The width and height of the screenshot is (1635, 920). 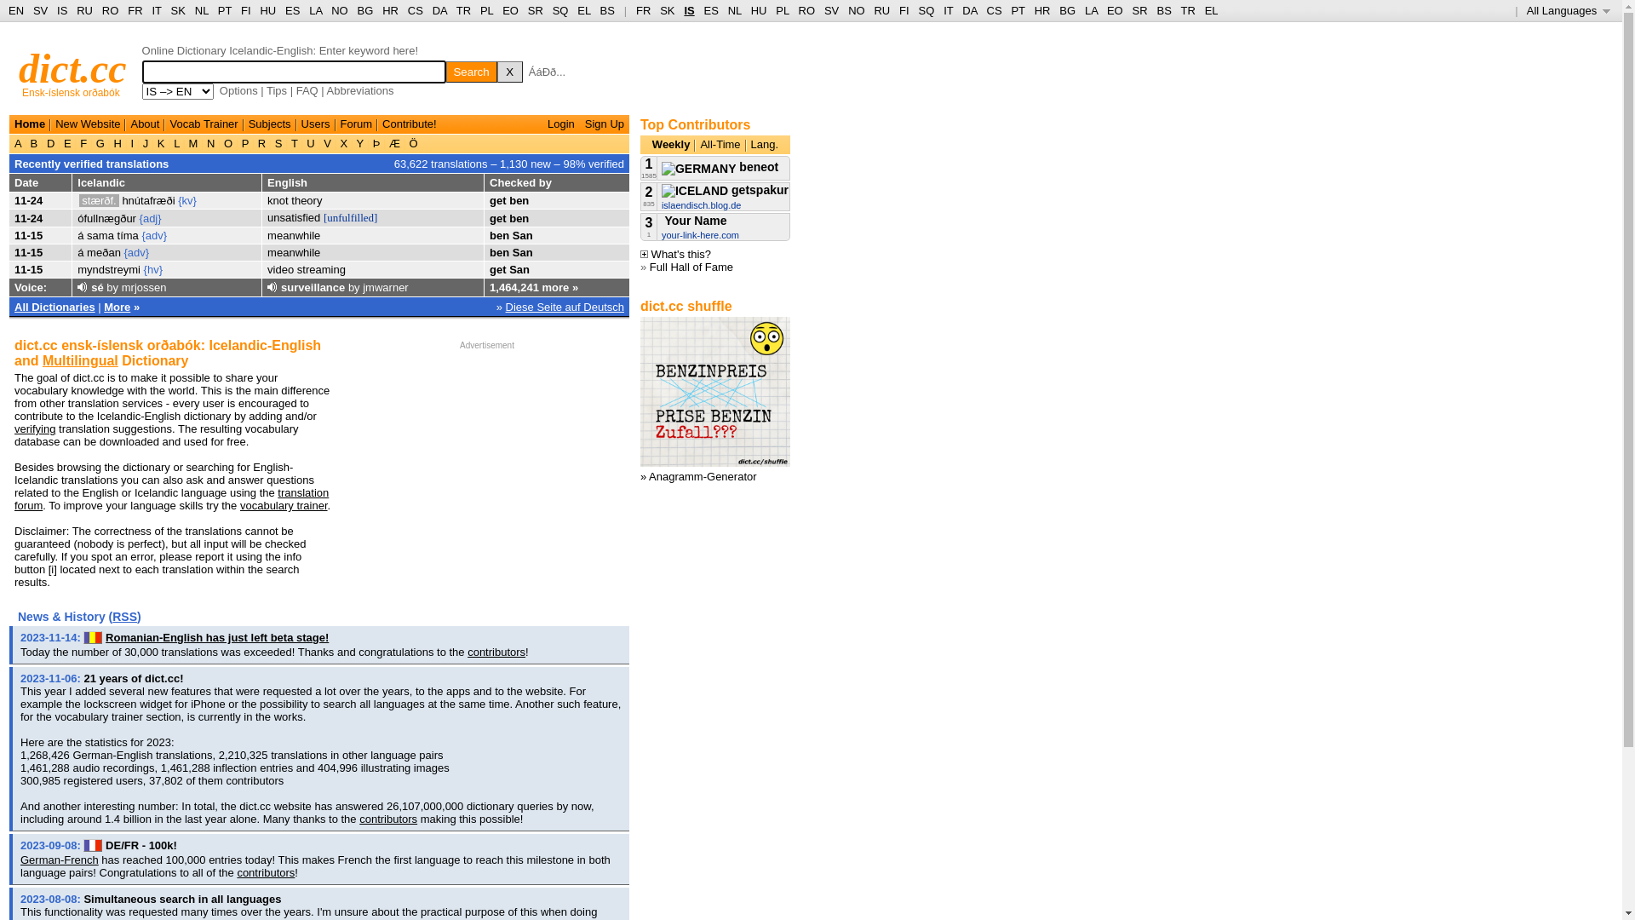 I want to click on Abbreviations, so click(x=361, y=90).